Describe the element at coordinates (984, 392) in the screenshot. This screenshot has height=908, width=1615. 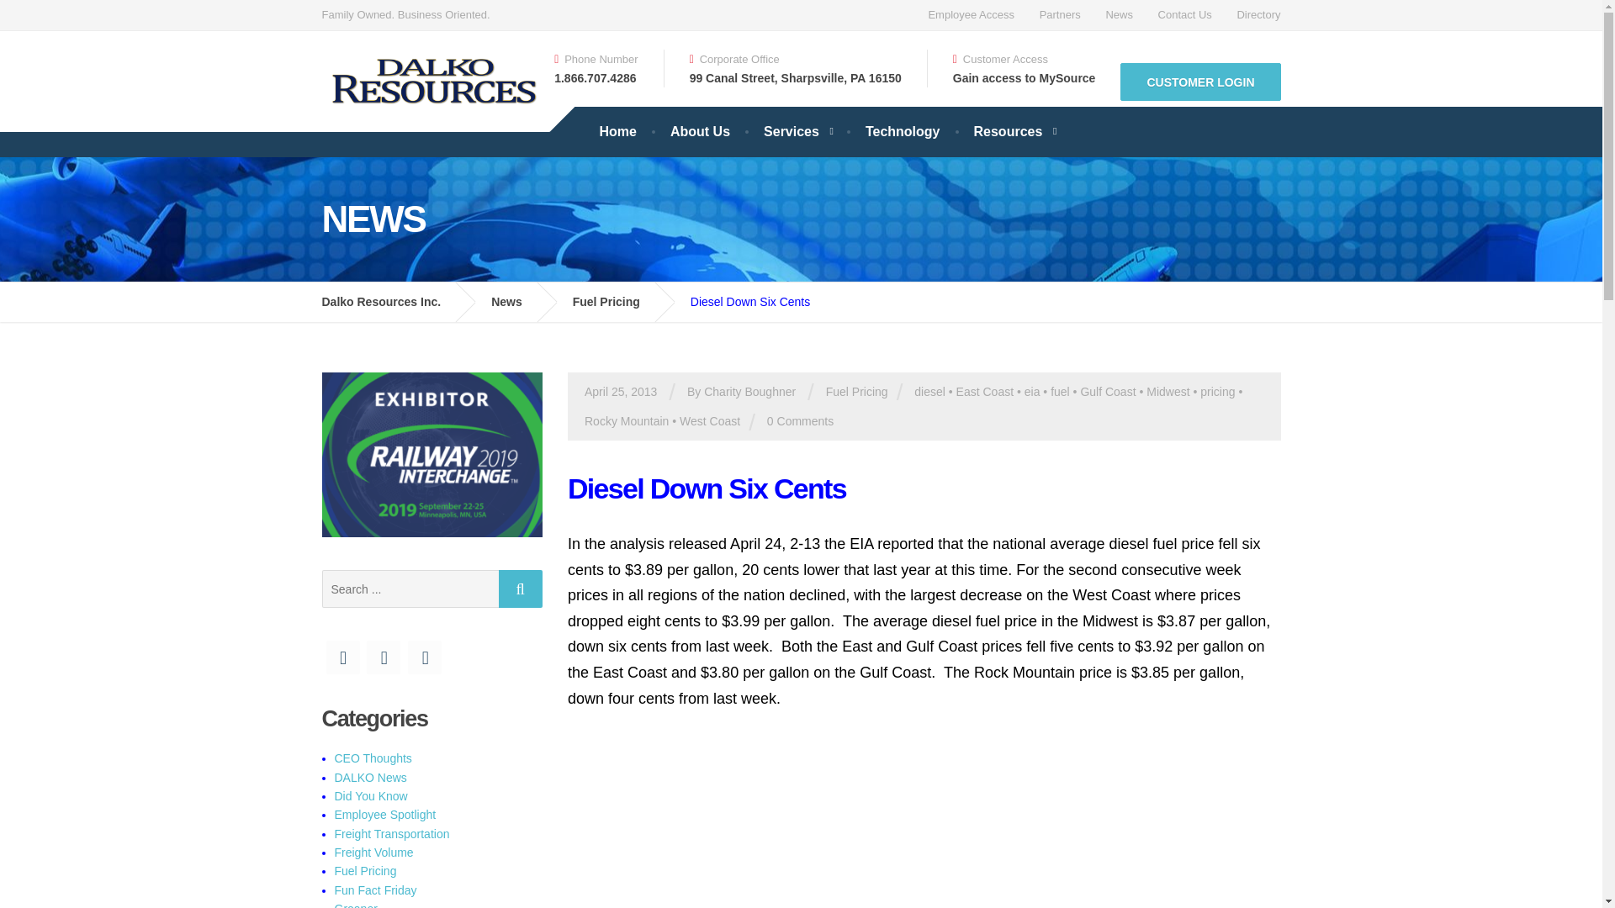
I see `East Coast` at that location.